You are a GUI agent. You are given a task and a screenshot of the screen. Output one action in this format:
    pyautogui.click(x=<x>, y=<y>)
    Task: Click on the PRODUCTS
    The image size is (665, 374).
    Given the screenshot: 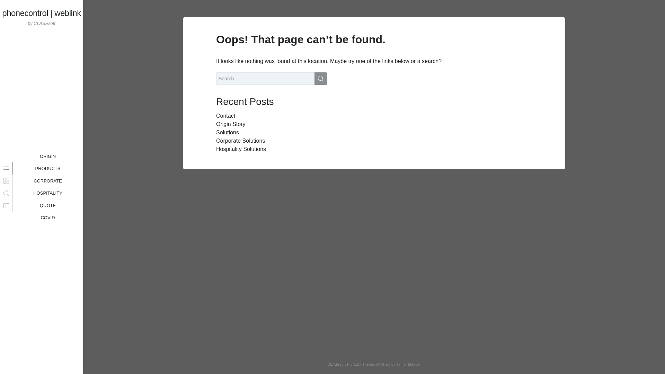 What is the action you would take?
    pyautogui.click(x=48, y=169)
    